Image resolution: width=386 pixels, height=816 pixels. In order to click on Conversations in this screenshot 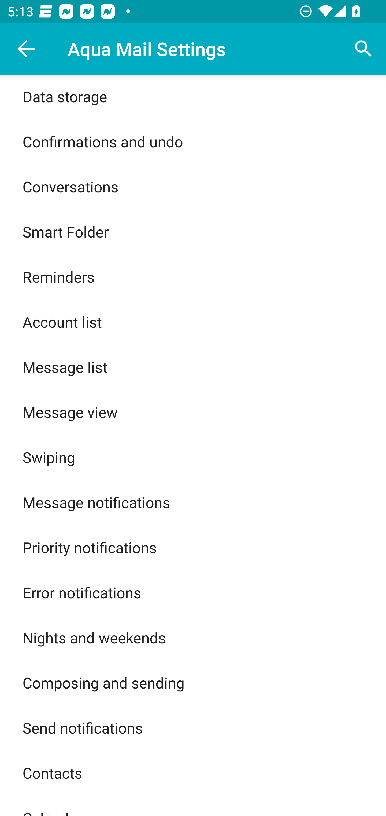, I will do `click(193, 186)`.